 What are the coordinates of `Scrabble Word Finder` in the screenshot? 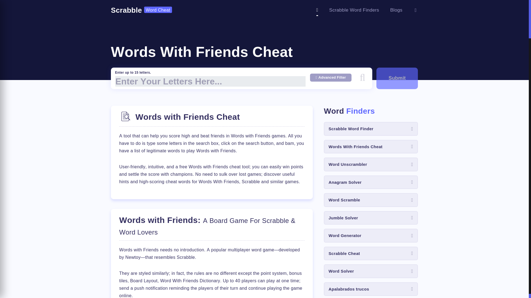 It's located at (371, 129).